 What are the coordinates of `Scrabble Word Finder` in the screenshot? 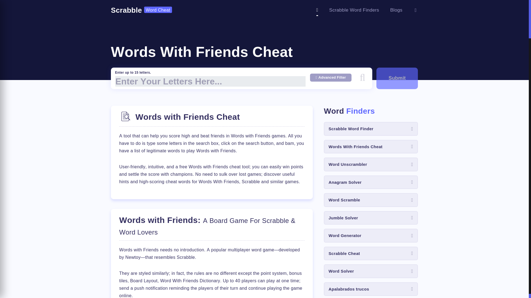 It's located at (371, 129).